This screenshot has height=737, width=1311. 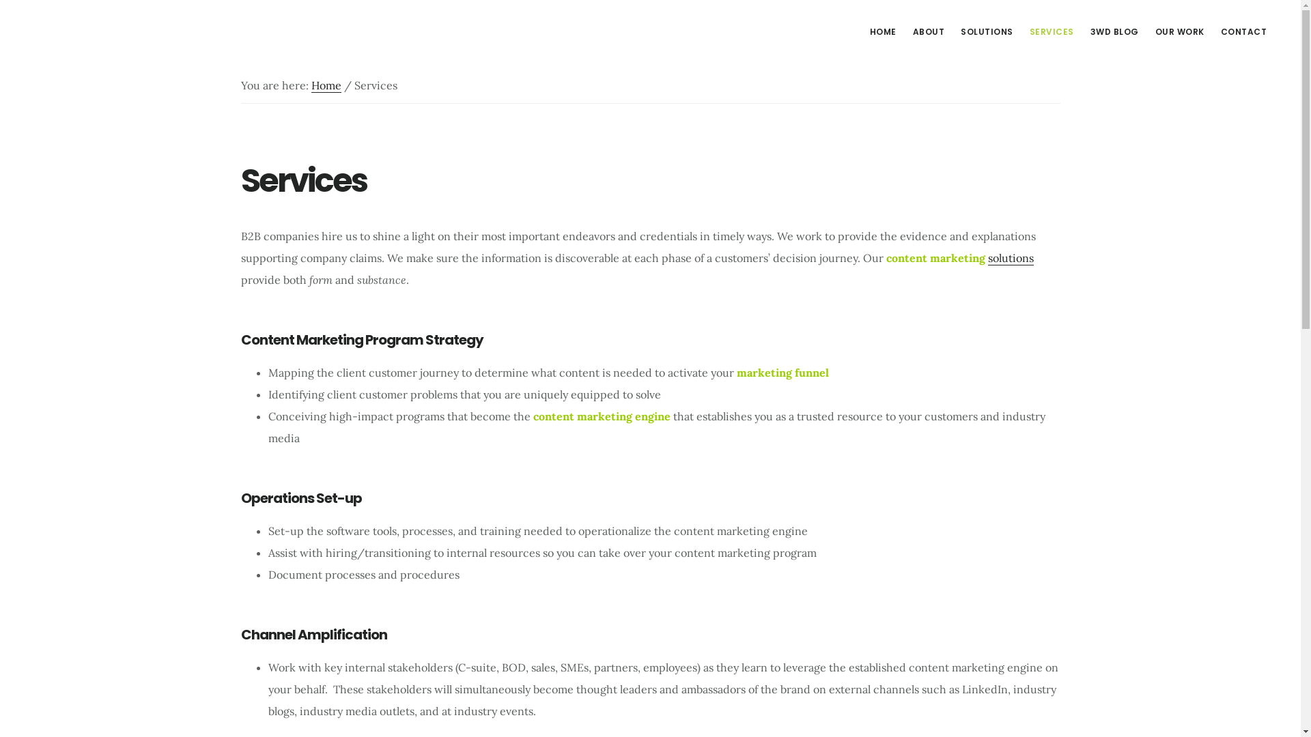 I want to click on SERVICES, so click(x=1052, y=32).